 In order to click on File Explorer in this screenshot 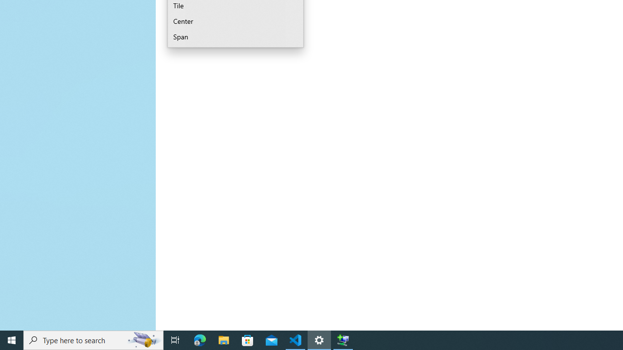, I will do `click(224, 340)`.